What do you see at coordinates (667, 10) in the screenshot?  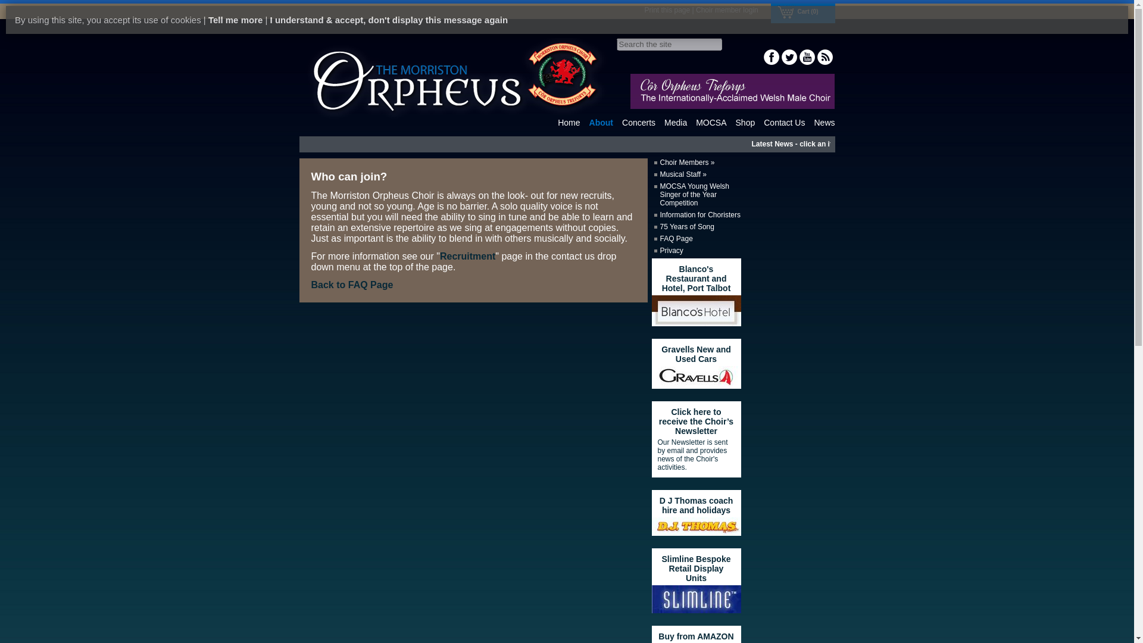 I see `Print this page` at bounding box center [667, 10].